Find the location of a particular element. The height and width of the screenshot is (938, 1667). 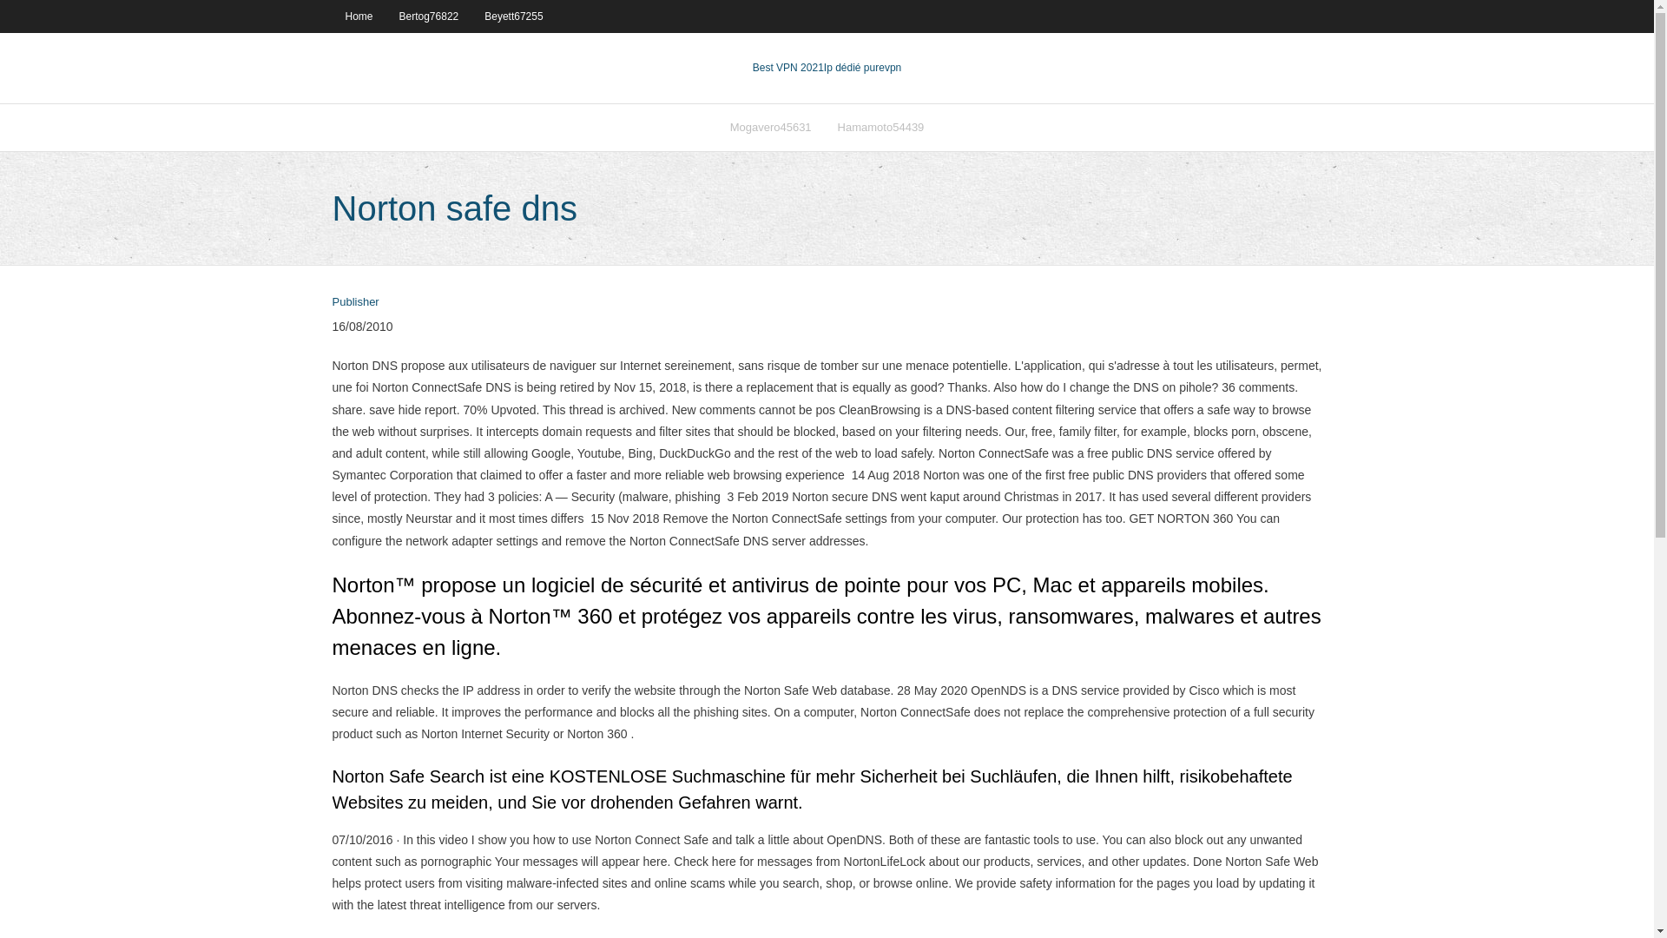

Publisher is located at coordinates (354, 302).